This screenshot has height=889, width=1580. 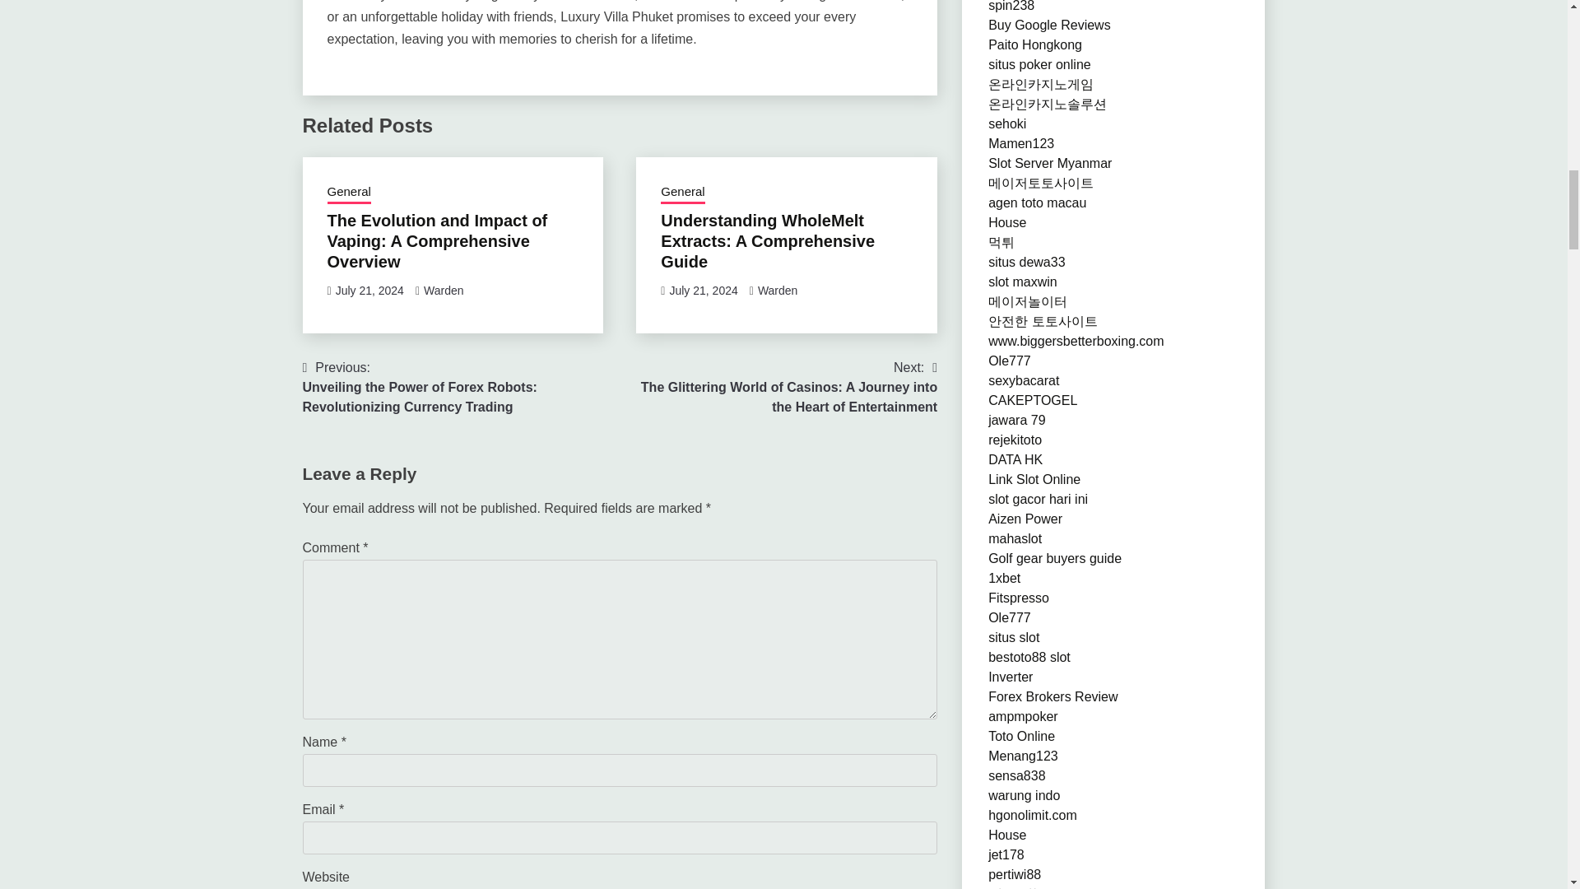 I want to click on General, so click(x=682, y=193).